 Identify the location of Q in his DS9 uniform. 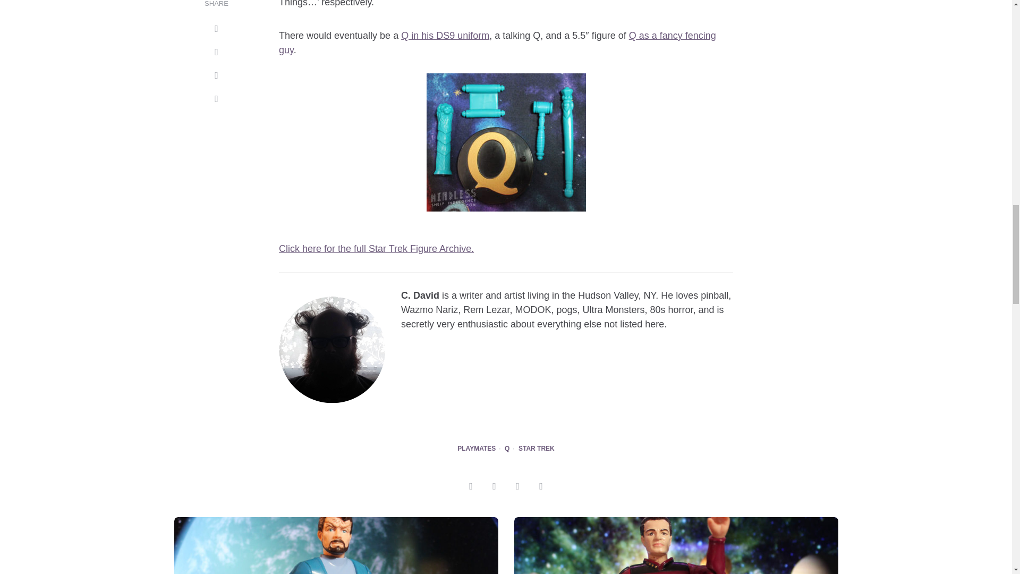
(445, 35).